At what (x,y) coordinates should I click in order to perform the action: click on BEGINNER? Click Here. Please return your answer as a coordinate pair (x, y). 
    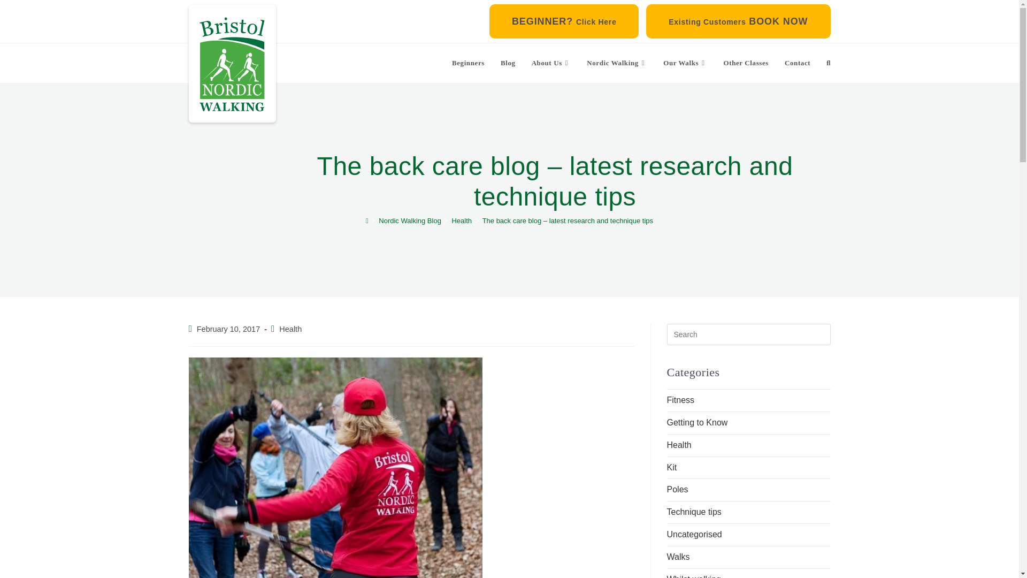
    Looking at the image, I should click on (564, 21).